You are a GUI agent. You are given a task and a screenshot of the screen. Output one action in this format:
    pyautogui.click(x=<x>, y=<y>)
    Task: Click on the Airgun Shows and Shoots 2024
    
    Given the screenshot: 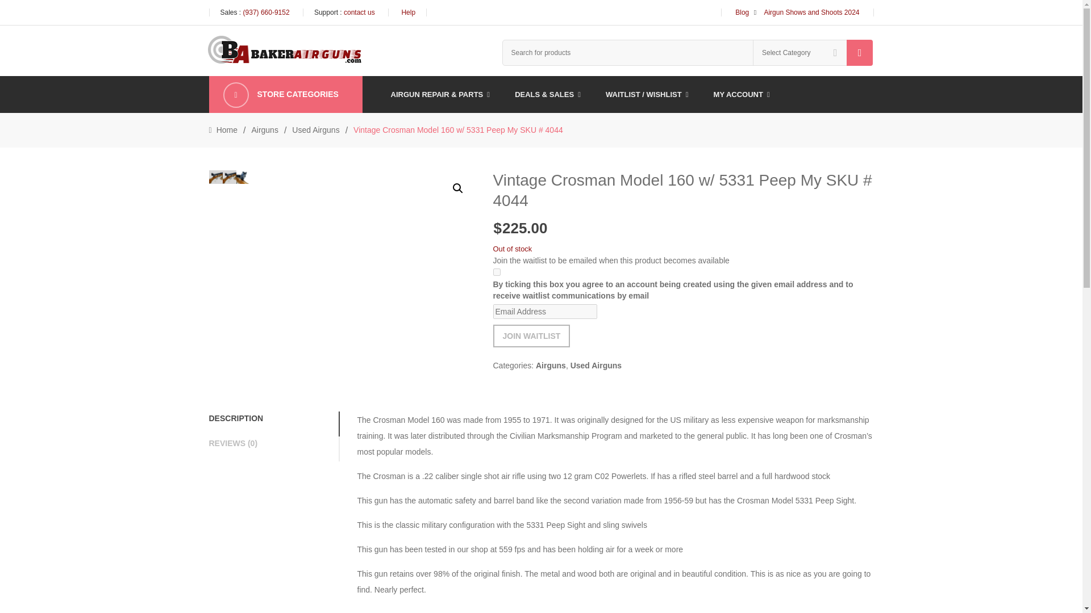 What is the action you would take?
    pyautogui.click(x=811, y=12)
    